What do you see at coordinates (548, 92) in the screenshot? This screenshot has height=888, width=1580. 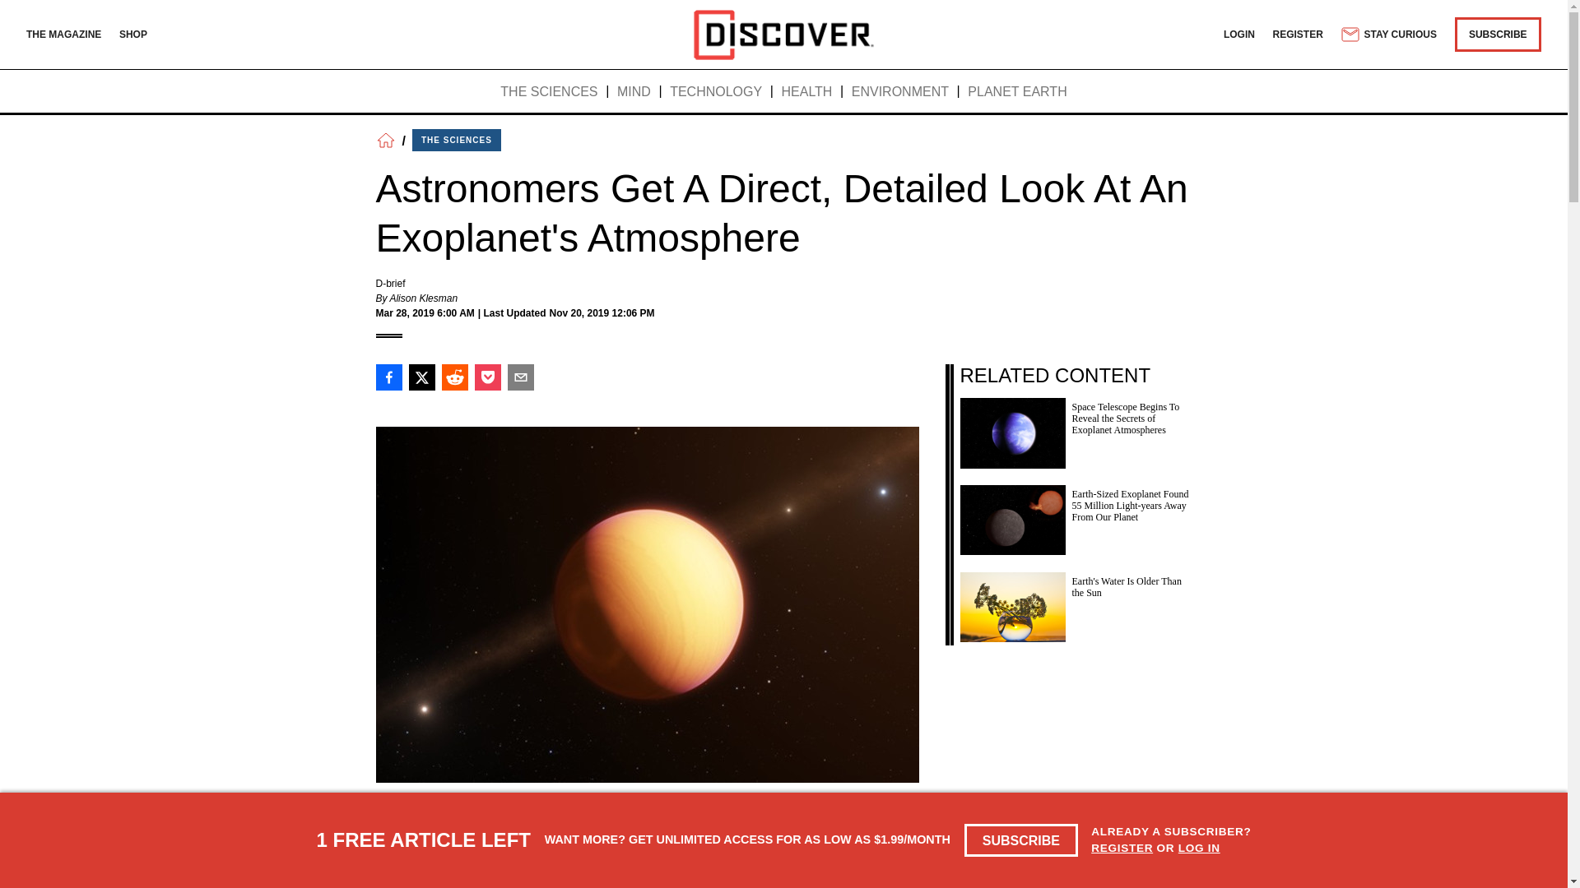 I see `THE SCIENCES` at bounding box center [548, 92].